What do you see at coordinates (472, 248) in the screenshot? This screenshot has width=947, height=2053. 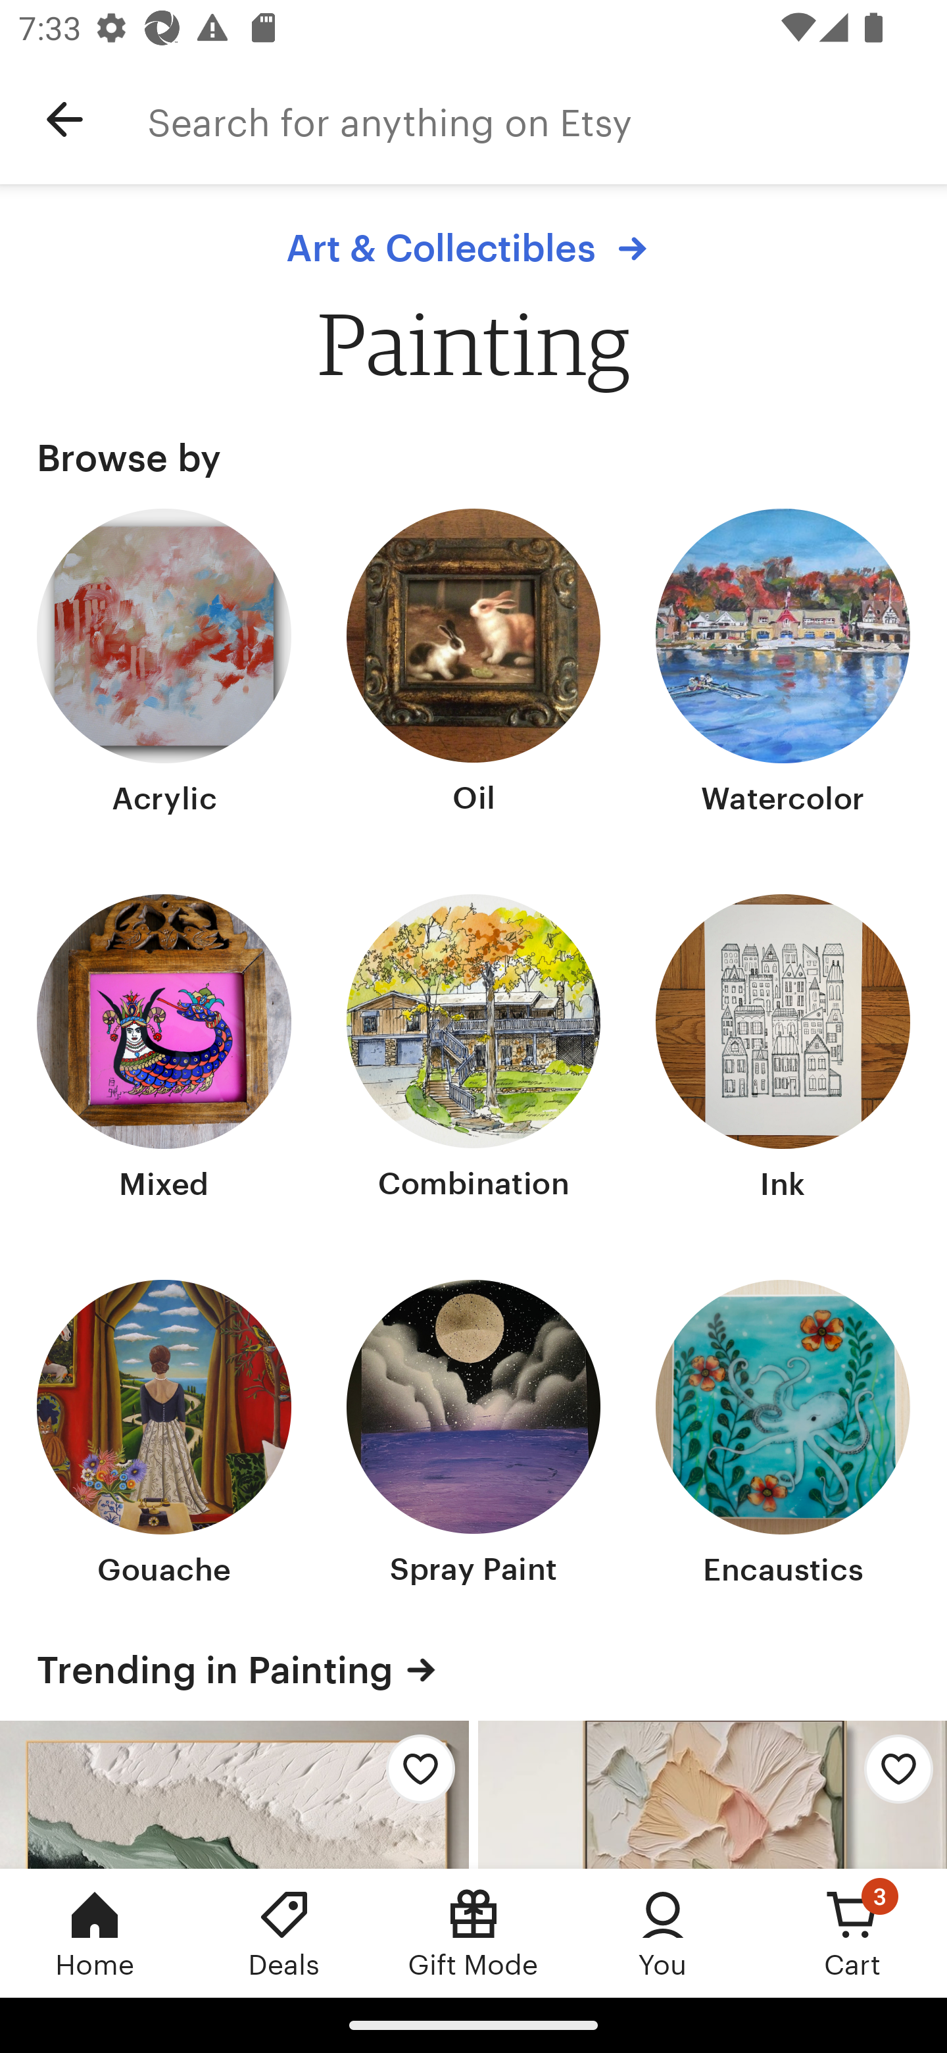 I see `Art & Collectibles` at bounding box center [472, 248].